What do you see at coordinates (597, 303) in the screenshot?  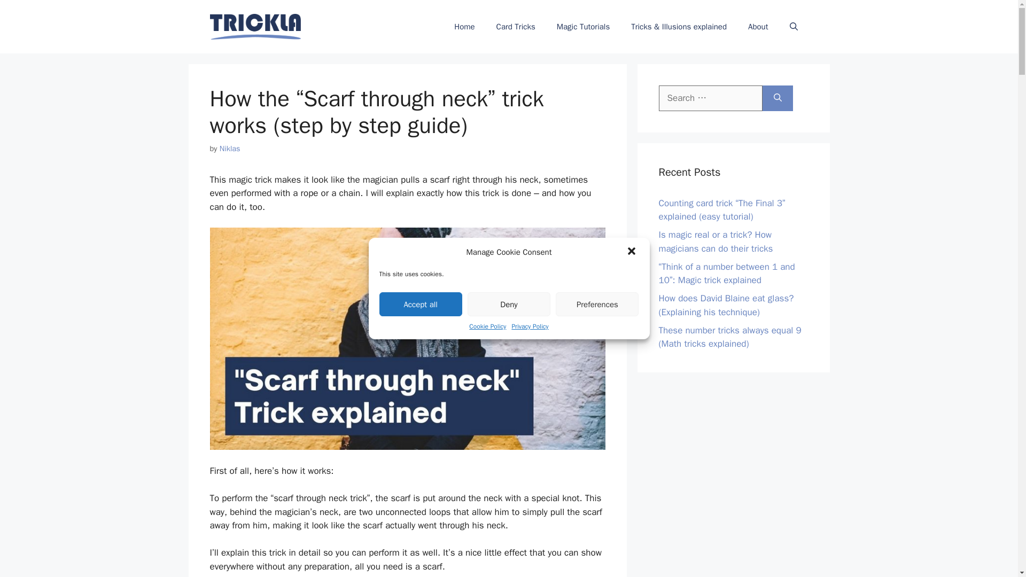 I see `Preferences` at bounding box center [597, 303].